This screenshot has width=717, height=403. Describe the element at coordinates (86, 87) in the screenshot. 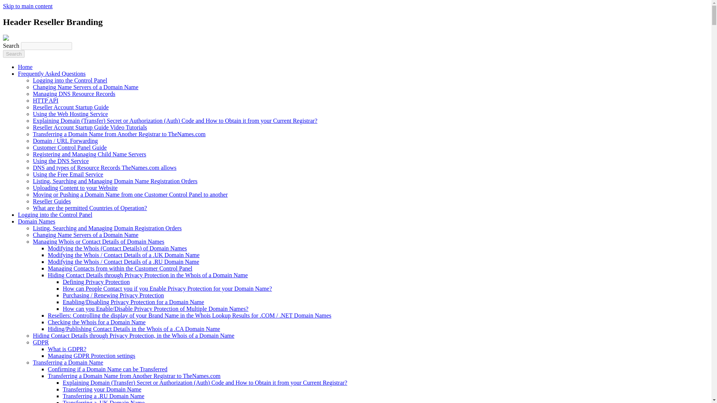

I see `Changing Name Servers of a Domain Name` at that location.